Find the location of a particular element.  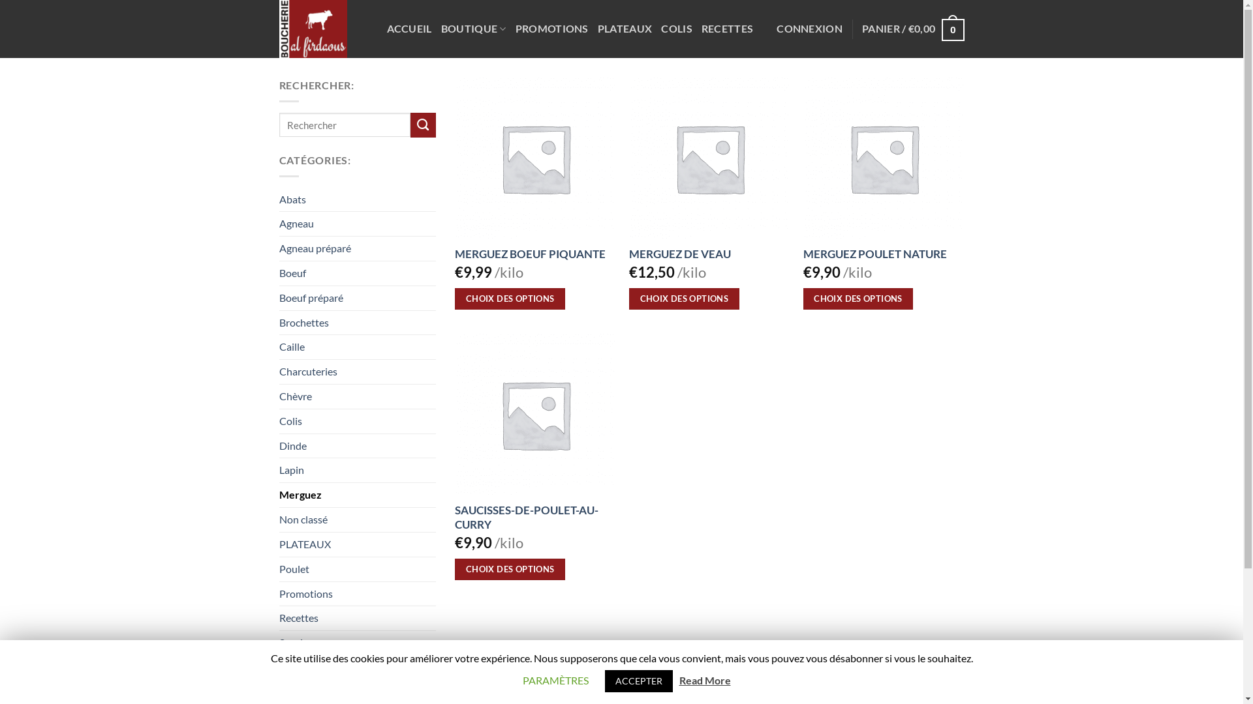

Abats is located at coordinates (358, 199).